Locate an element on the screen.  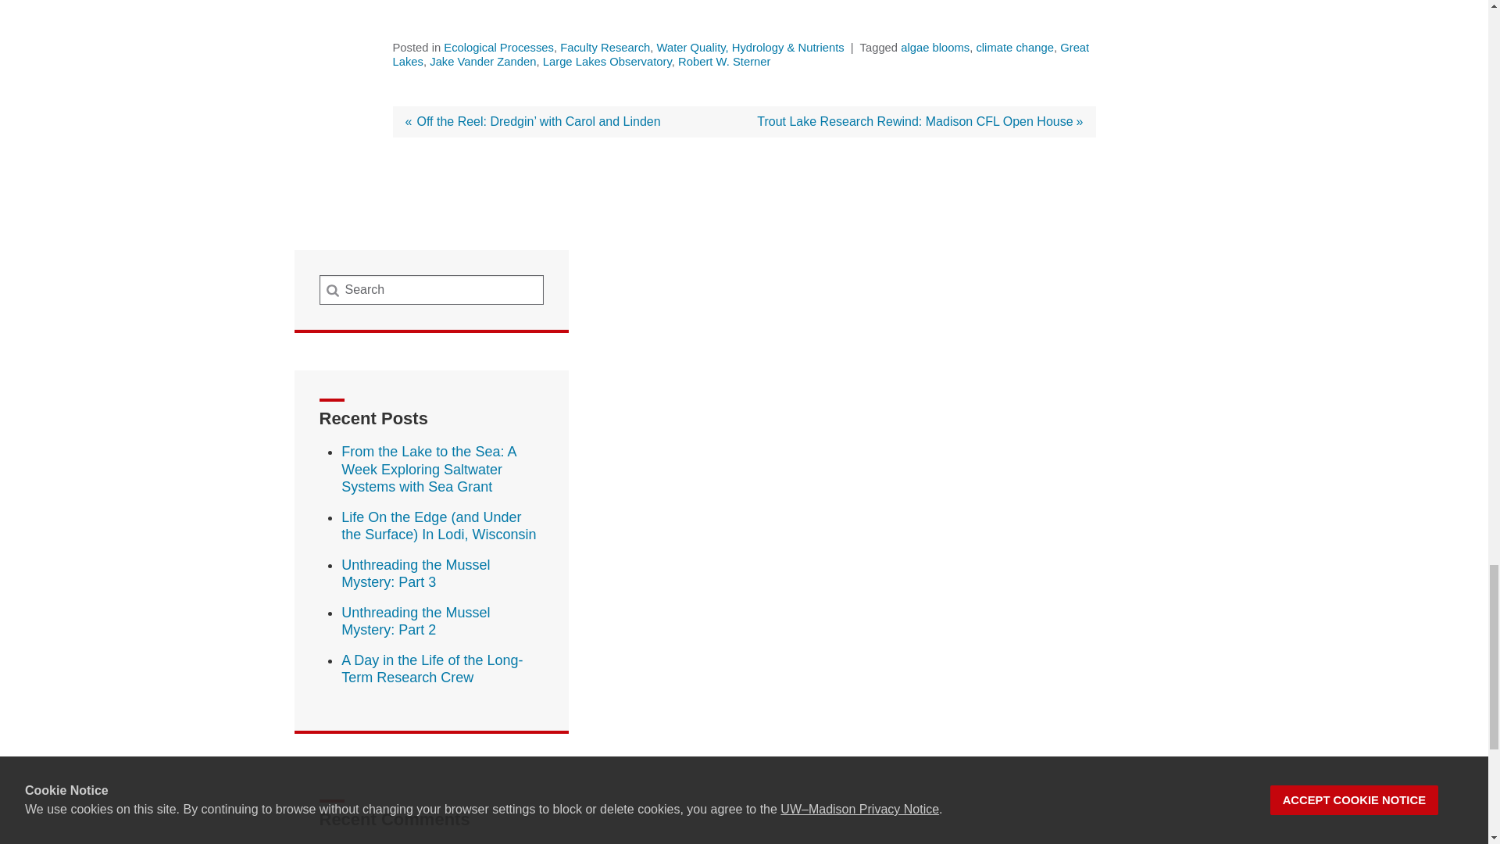
climate change is located at coordinates (1015, 47).